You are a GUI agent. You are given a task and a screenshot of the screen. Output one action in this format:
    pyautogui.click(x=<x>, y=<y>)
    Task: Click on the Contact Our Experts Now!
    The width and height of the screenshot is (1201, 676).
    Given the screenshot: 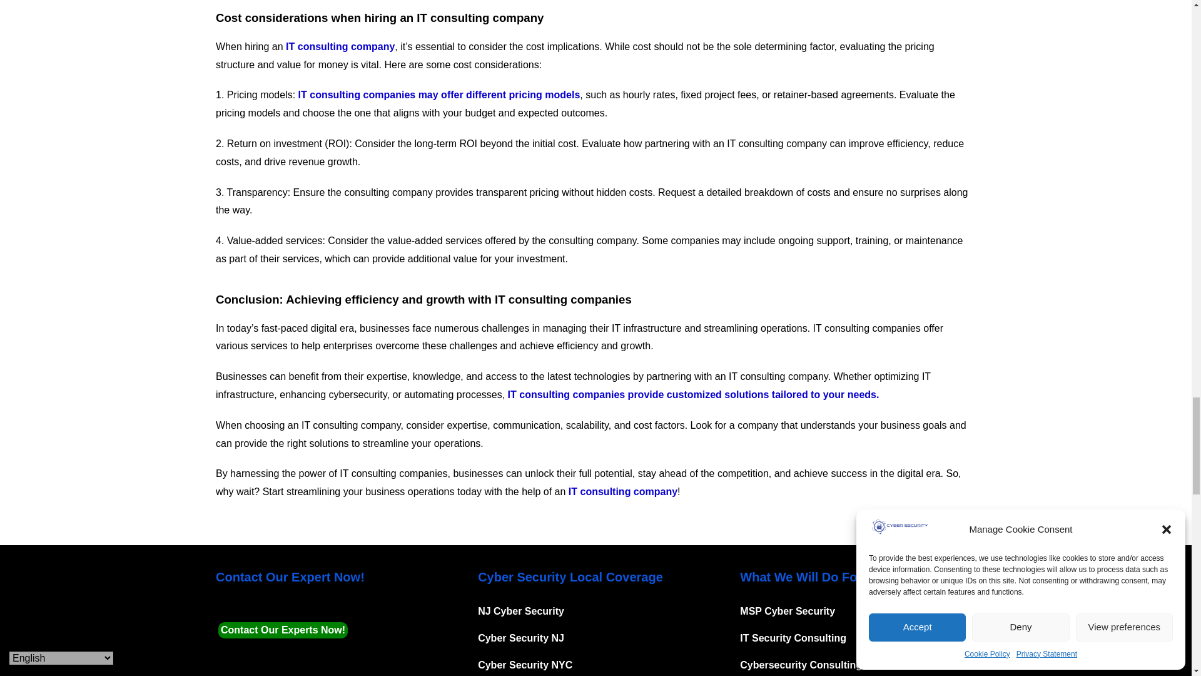 What is the action you would take?
    pyautogui.click(x=283, y=630)
    